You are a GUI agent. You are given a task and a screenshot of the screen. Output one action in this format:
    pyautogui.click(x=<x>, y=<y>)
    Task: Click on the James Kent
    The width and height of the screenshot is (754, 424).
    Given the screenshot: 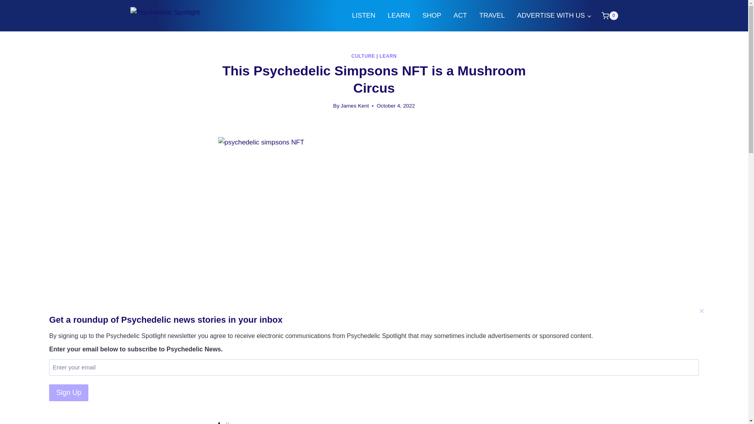 What is the action you would take?
    pyautogui.click(x=354, y=106)
    